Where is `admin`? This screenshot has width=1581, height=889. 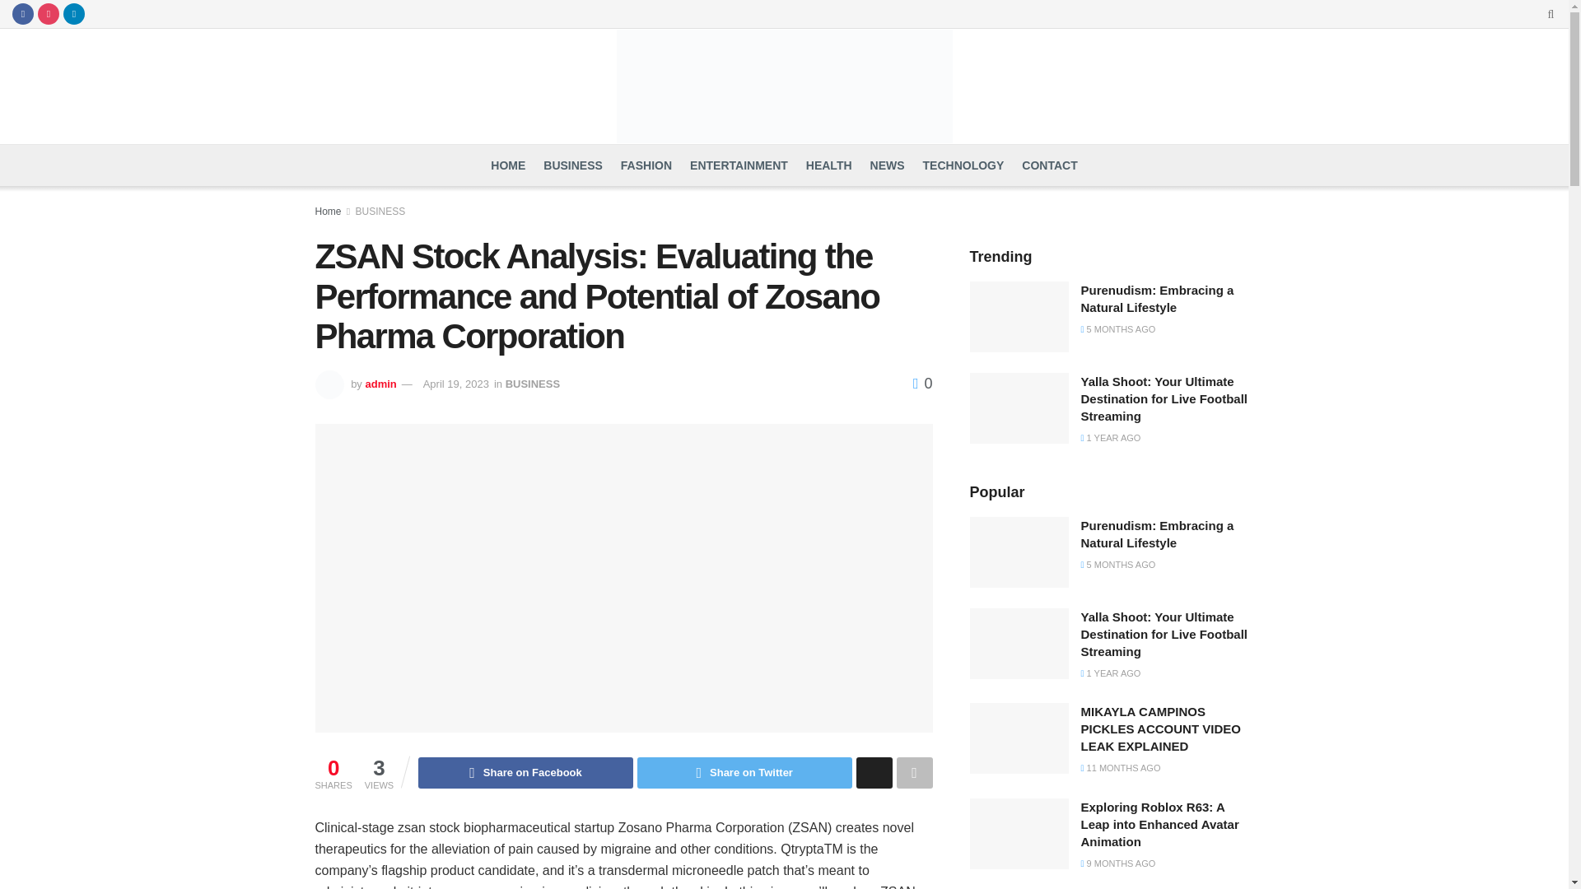 admin is located at coordinates (380, 384).